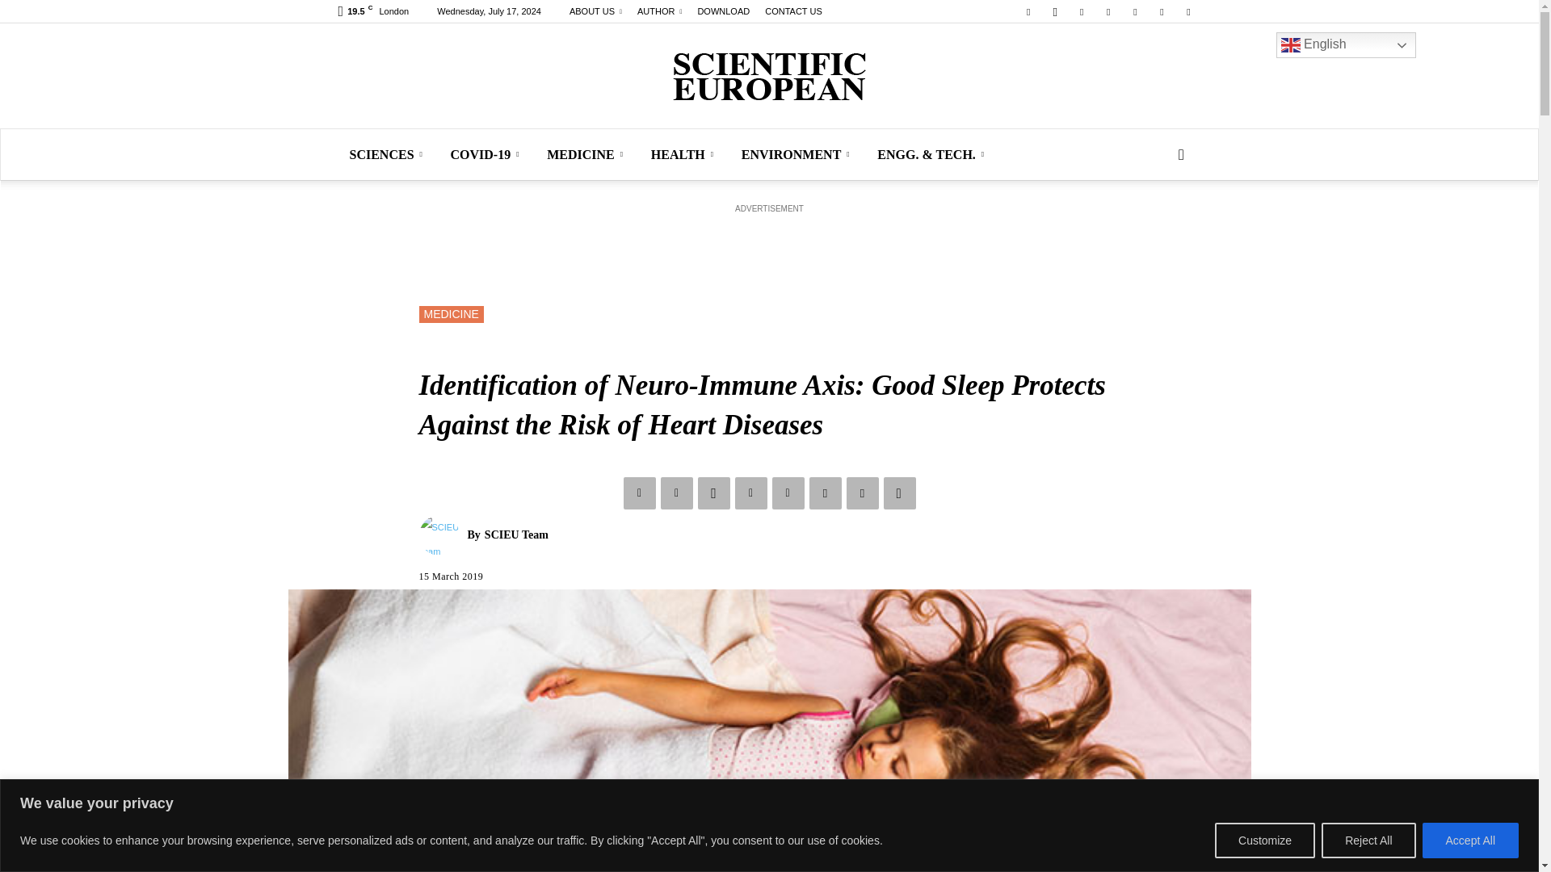 Image resolution: width=1551 pixels, height=872 pixels. Describe the element at coordinates (1135, 11) in the screenshot. I see `Twitter` at that location.